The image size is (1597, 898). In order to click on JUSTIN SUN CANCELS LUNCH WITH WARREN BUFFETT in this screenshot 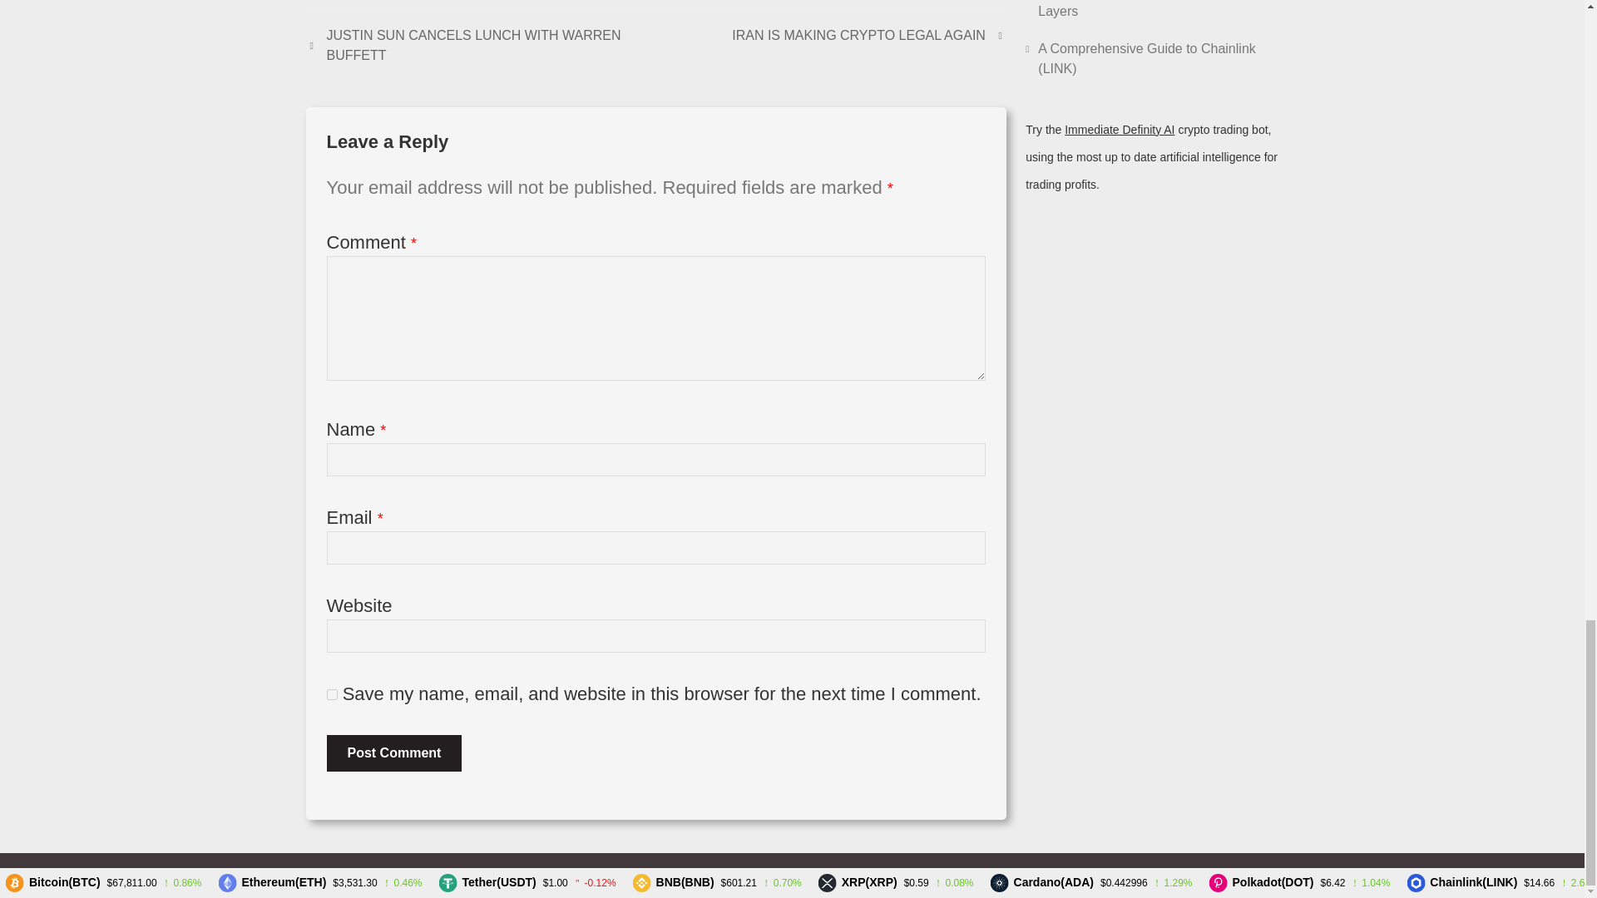, I will do `click(481, 45)`.